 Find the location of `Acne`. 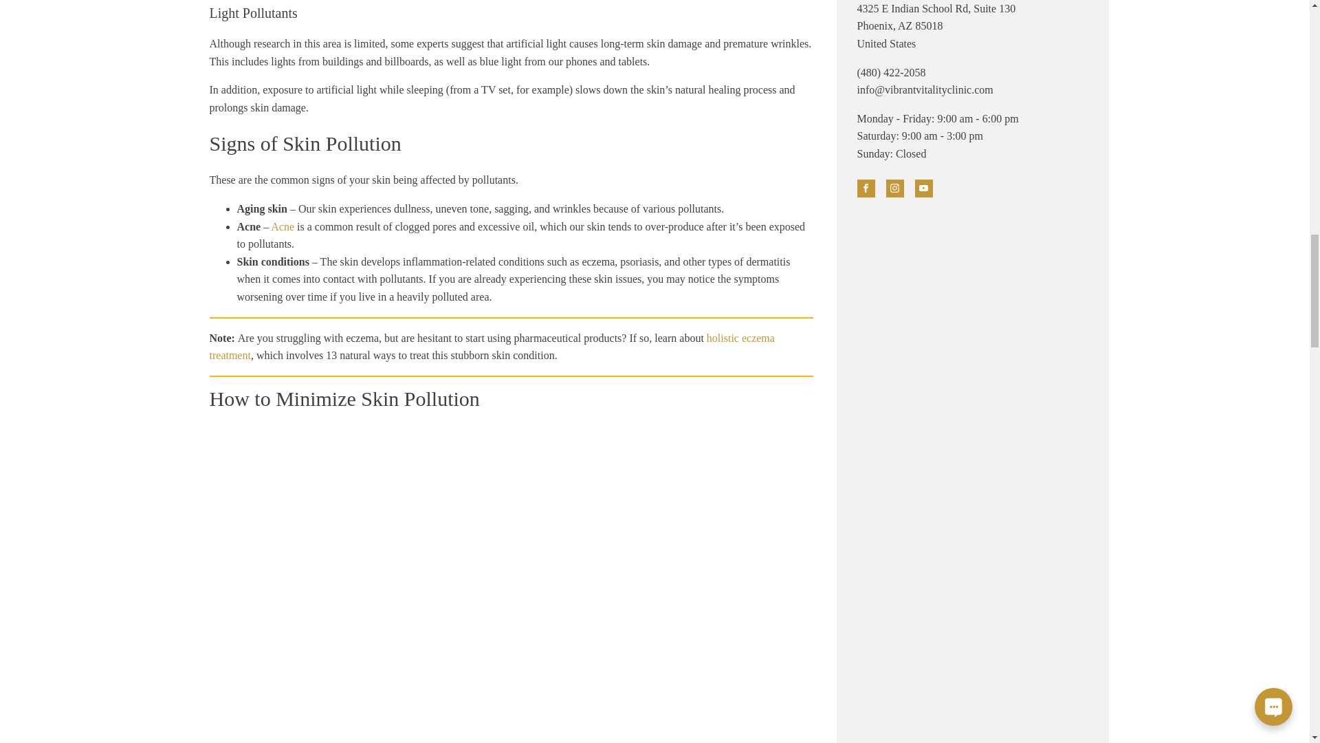

Acne is located at coordinates (282, 226).